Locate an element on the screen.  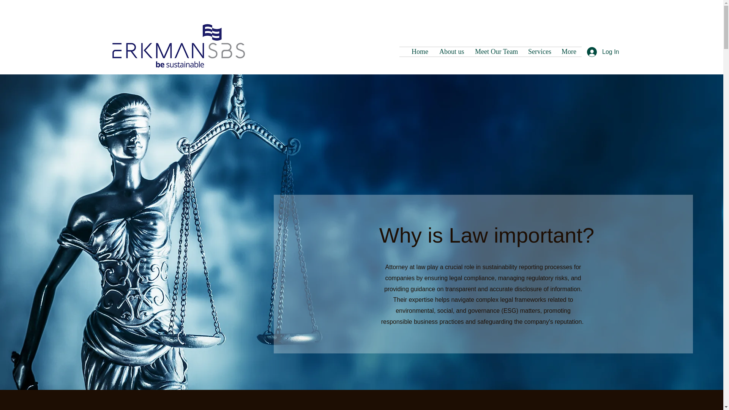
About us is located at coordinates (451, 52).